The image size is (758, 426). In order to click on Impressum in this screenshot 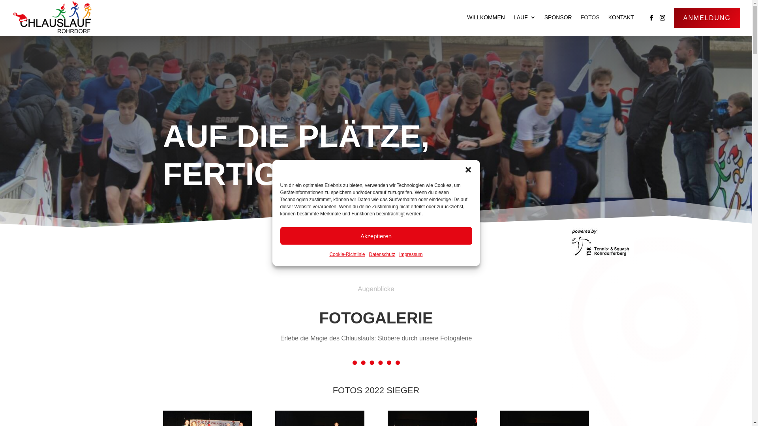, I will do `click(411, 255)`.